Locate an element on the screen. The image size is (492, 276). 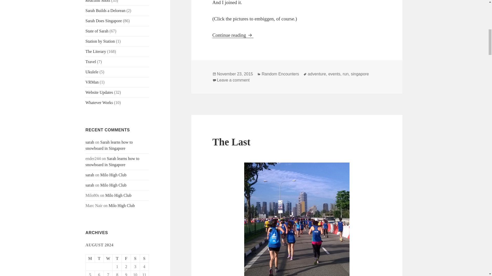
VRMan is located at coordinates (92, 82).